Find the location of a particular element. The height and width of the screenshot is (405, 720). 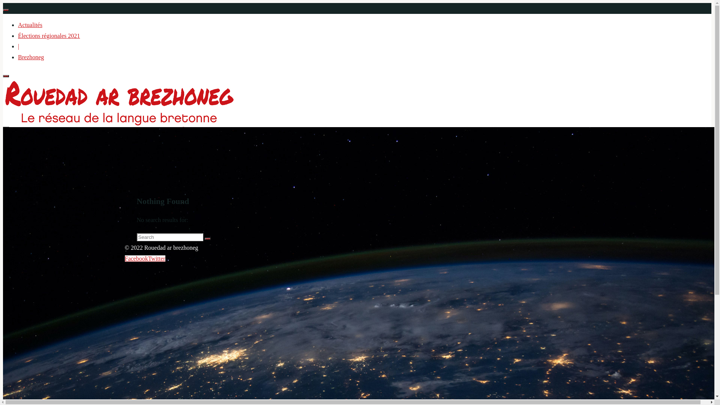

Twitter is located at coordinates (157, 258).